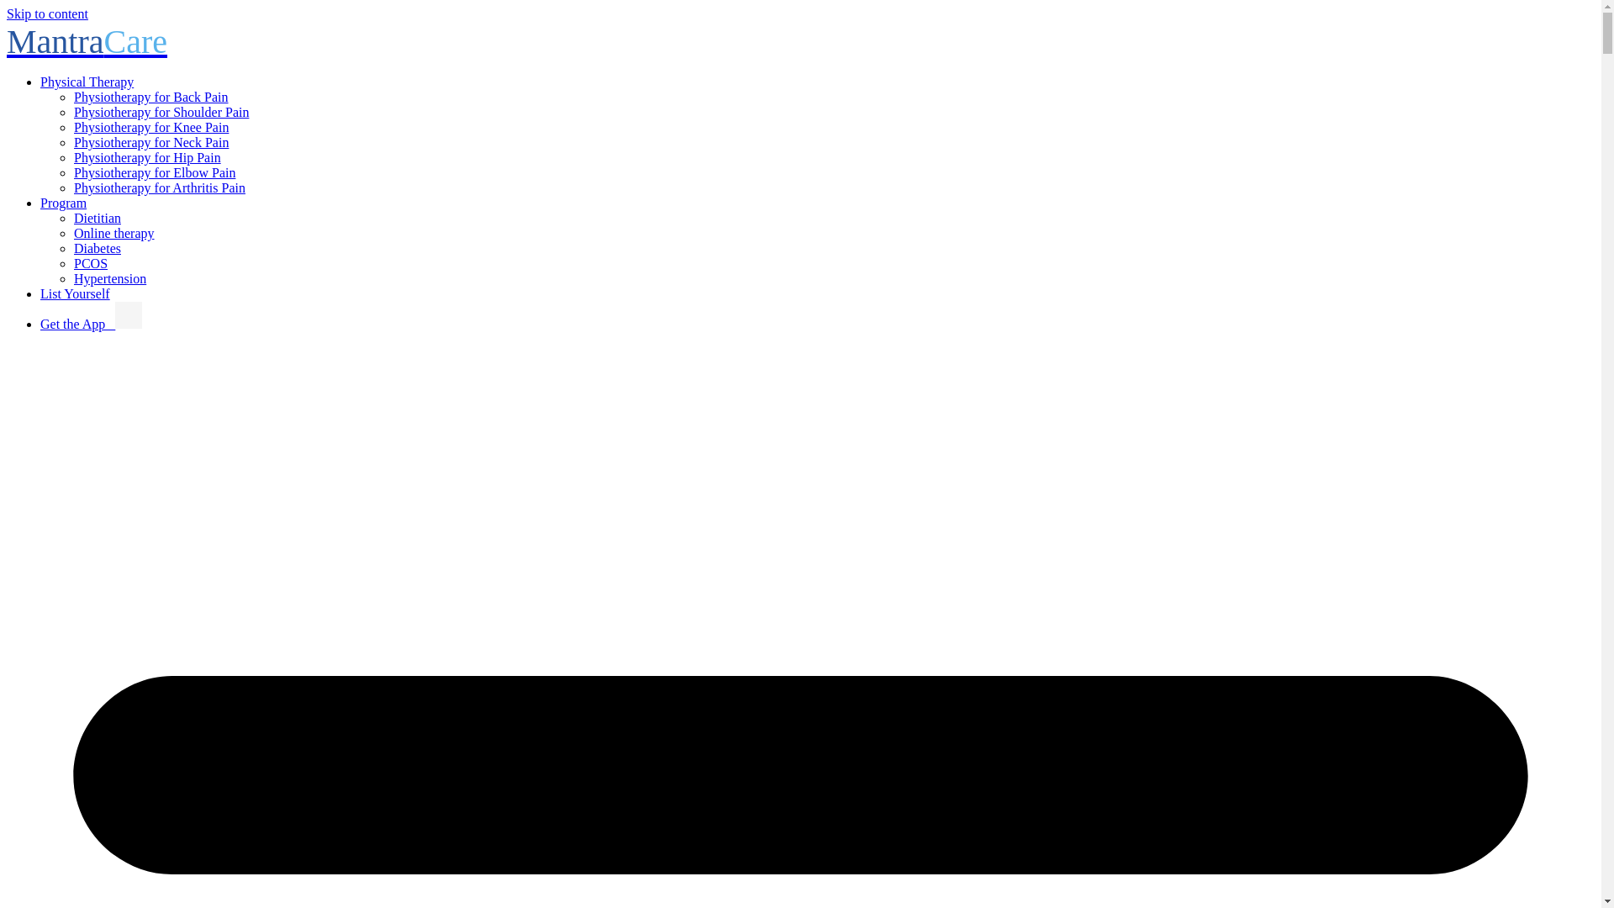 Image resolution: width=1614 pixels, height=908 pixels. Describe the element at coordinates (87, 81) in the screenshot. I see `Physical Therapy` at that location.